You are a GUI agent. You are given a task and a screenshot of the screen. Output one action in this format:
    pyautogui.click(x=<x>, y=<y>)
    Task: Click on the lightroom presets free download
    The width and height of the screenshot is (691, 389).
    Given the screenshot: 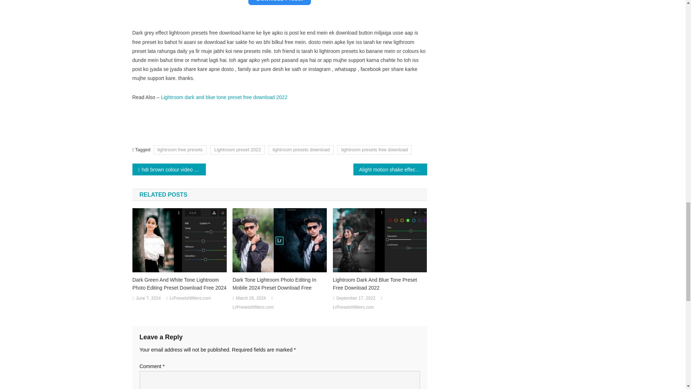 What is the action you would take?
    pyautogui.click(x=374, y=149)
    